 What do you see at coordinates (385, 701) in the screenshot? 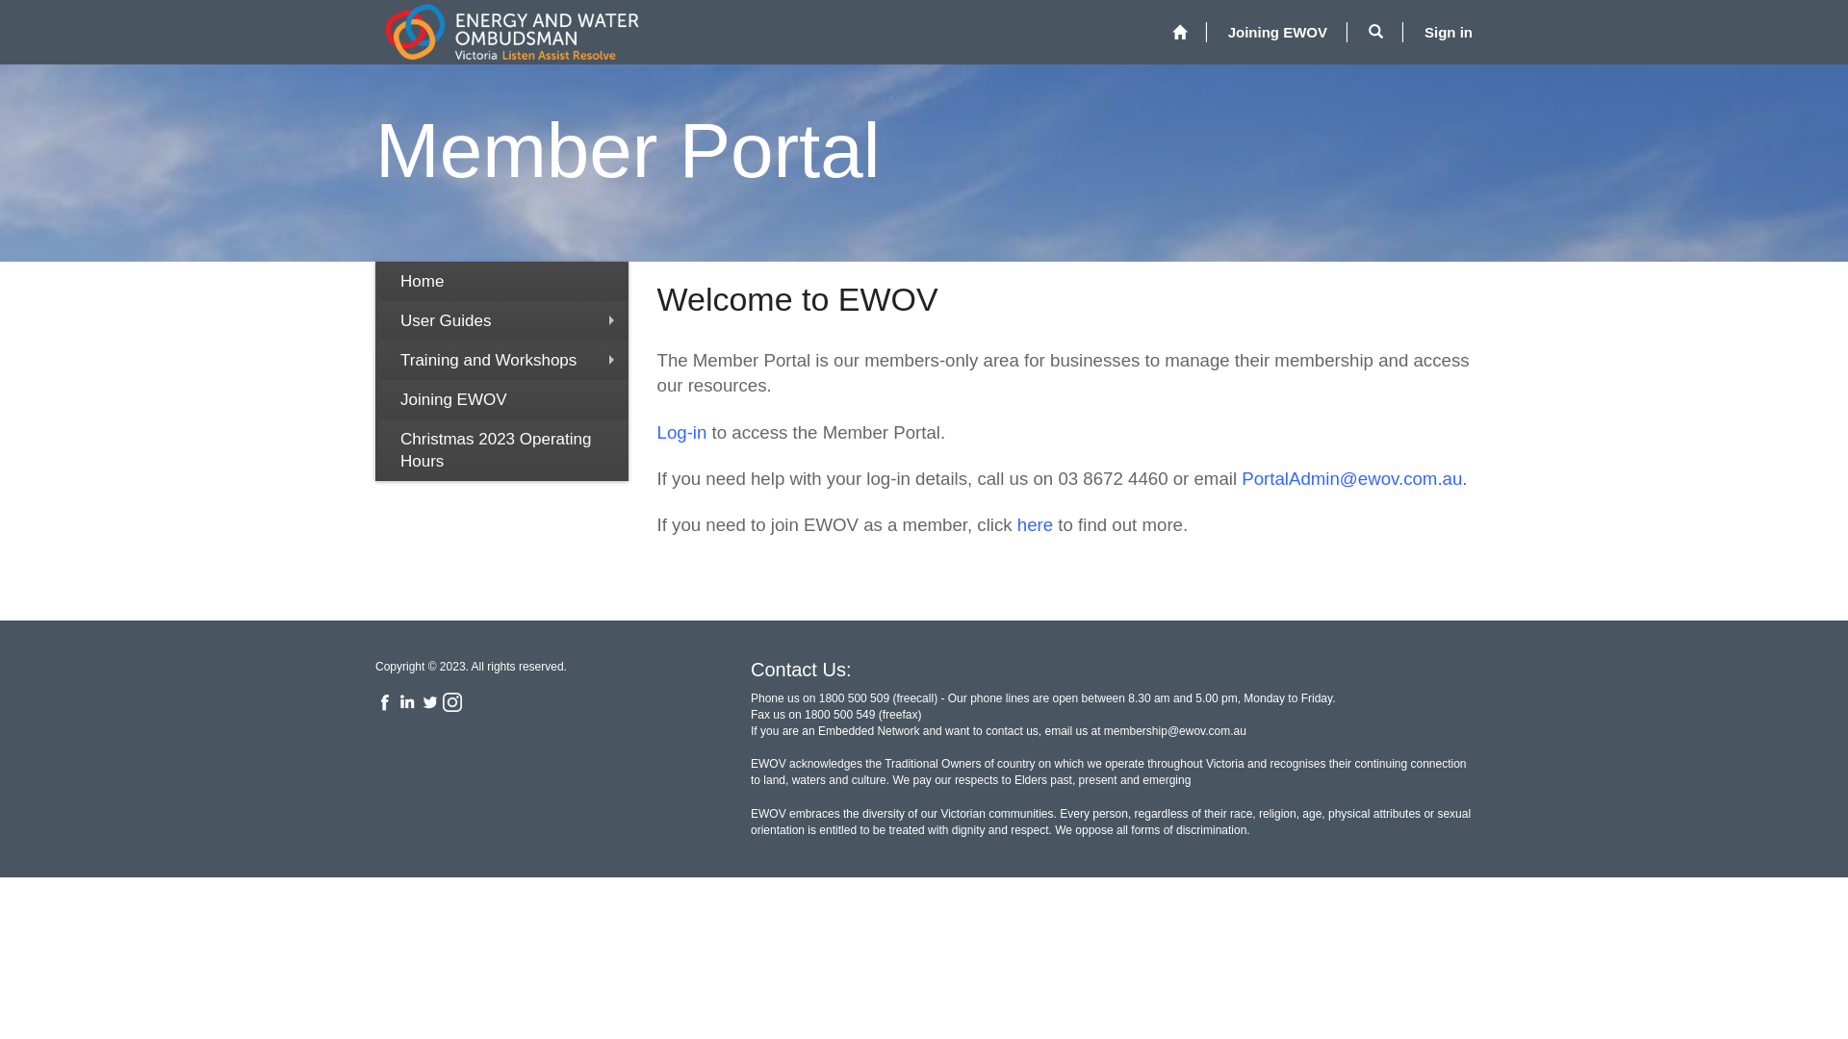
I see `Facebook` at bounding box center [385, 701].